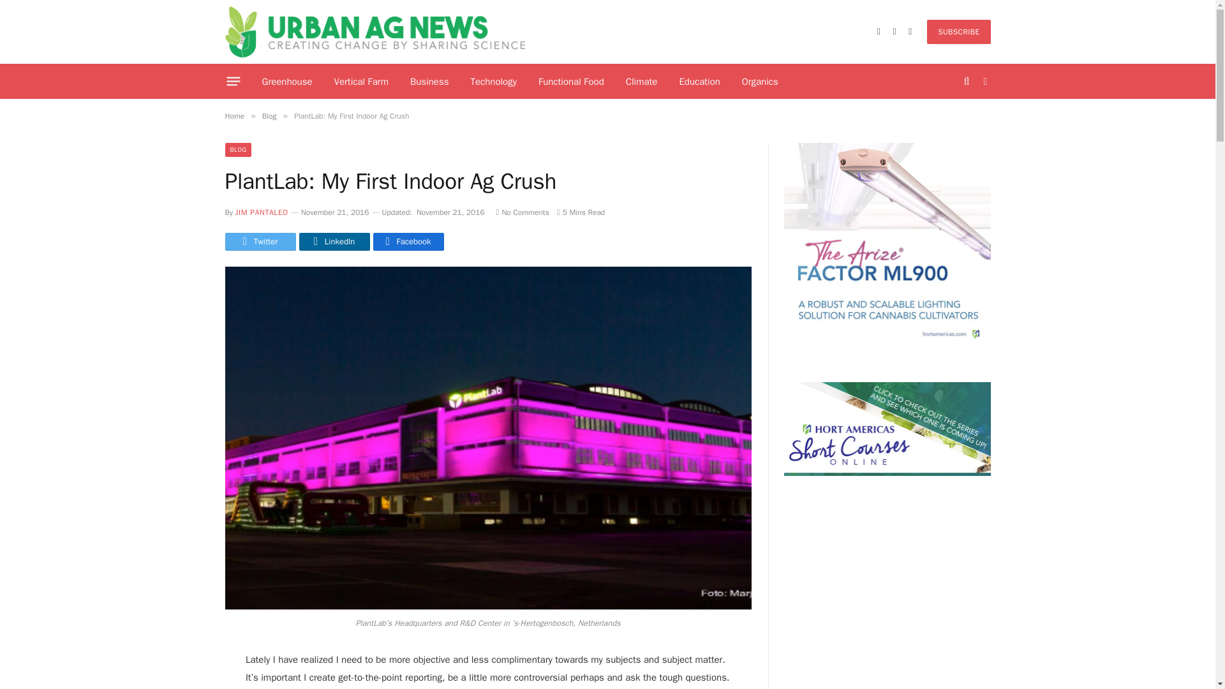 The width and height of the screenshot is (1225, 689). Describe the element at coordinates (522, 212) in the screenshot. I see `No Comments` at that location.